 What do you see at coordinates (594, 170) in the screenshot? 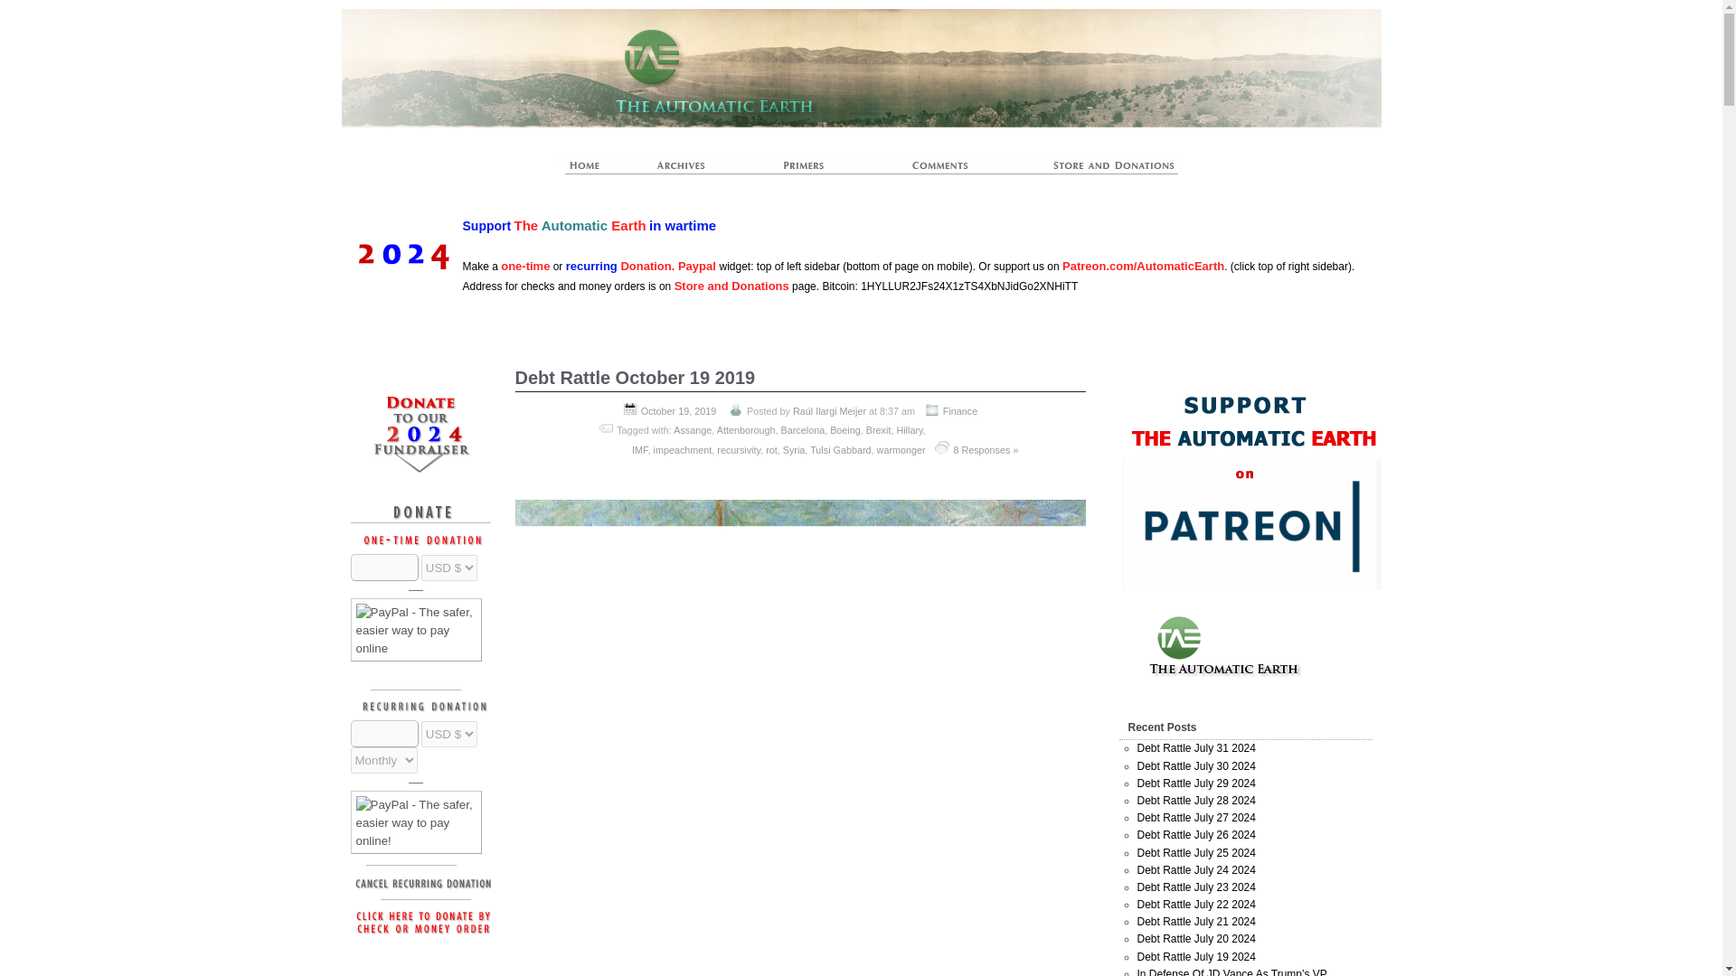
I see `The Automatic Earth` at bounding box center [594, 170].